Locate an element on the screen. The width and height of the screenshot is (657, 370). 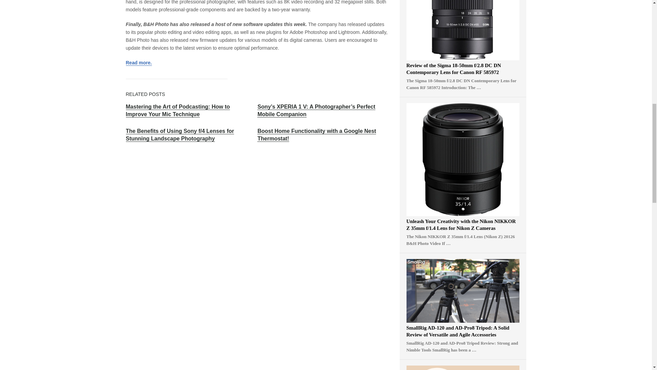
Read more. is located at coordinates (139, 63).